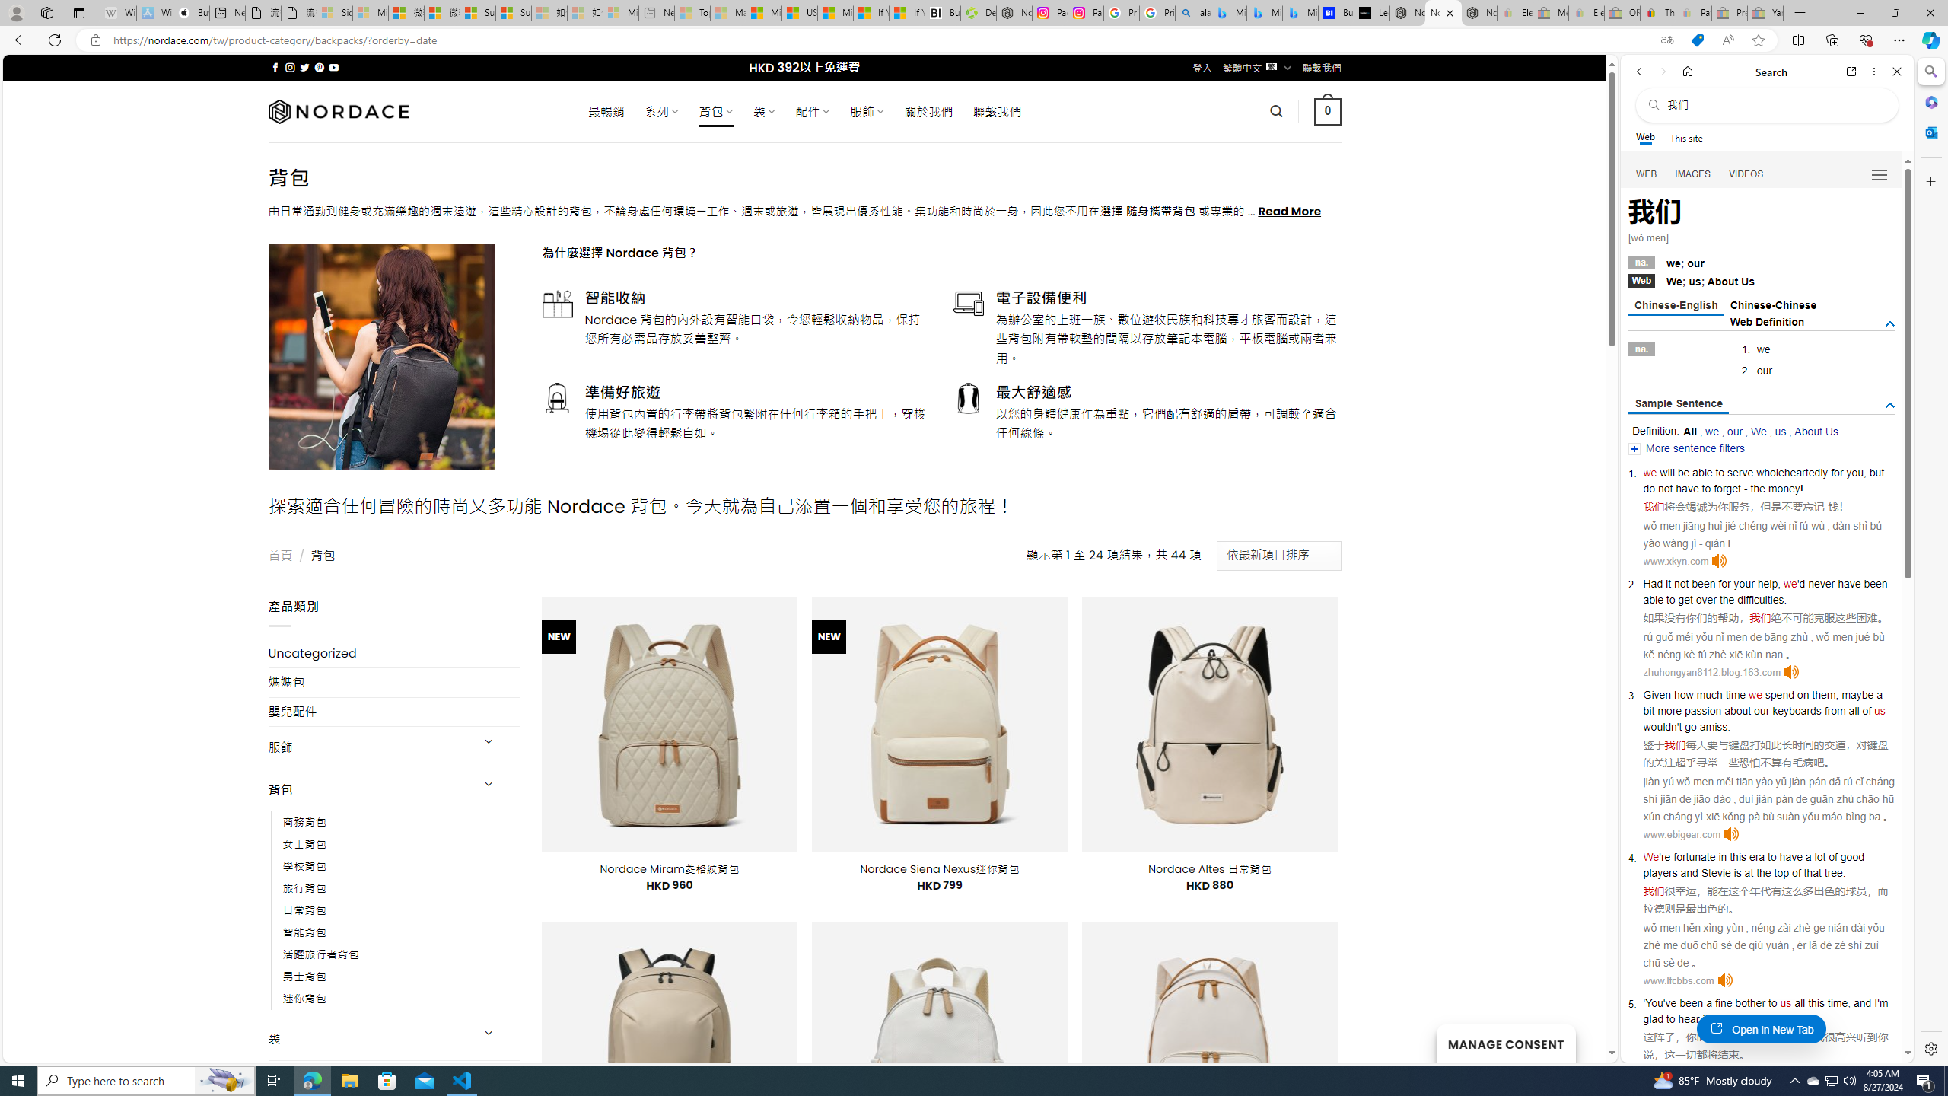 This screenshot has height=1096, width=1948. Describe the element at coordinates (1193, 13) in the screenshot. I see `alabama high school quarterback dies - Search` at that location.